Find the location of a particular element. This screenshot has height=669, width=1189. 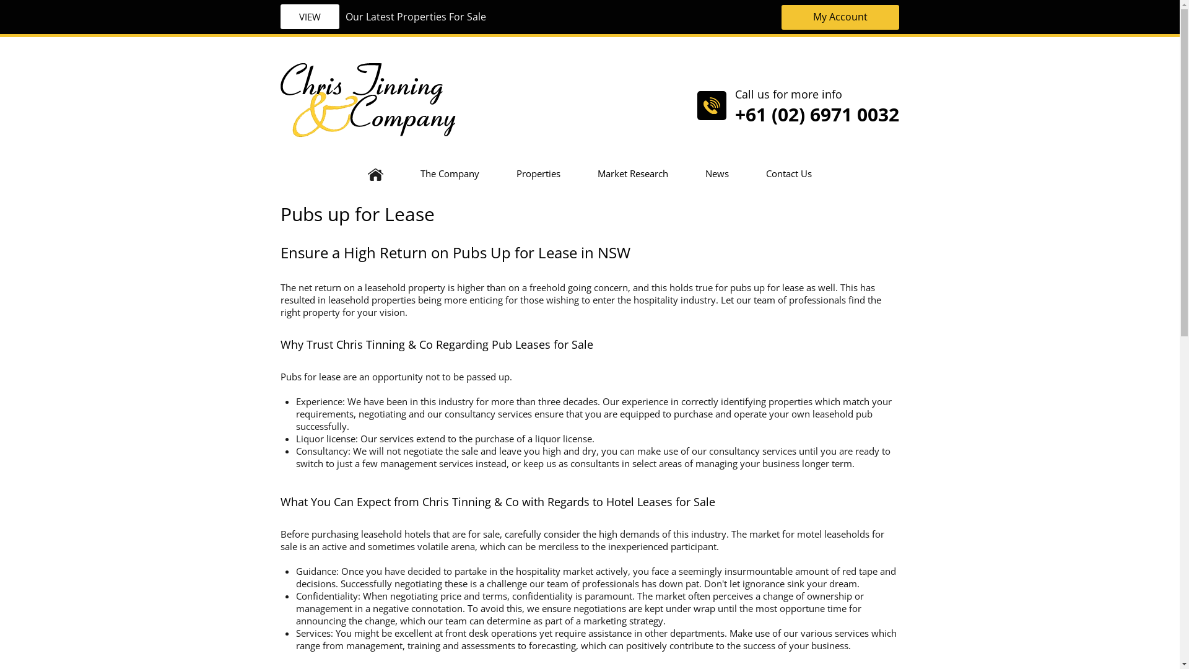

Contact Us is located at coordinates (789, 173).